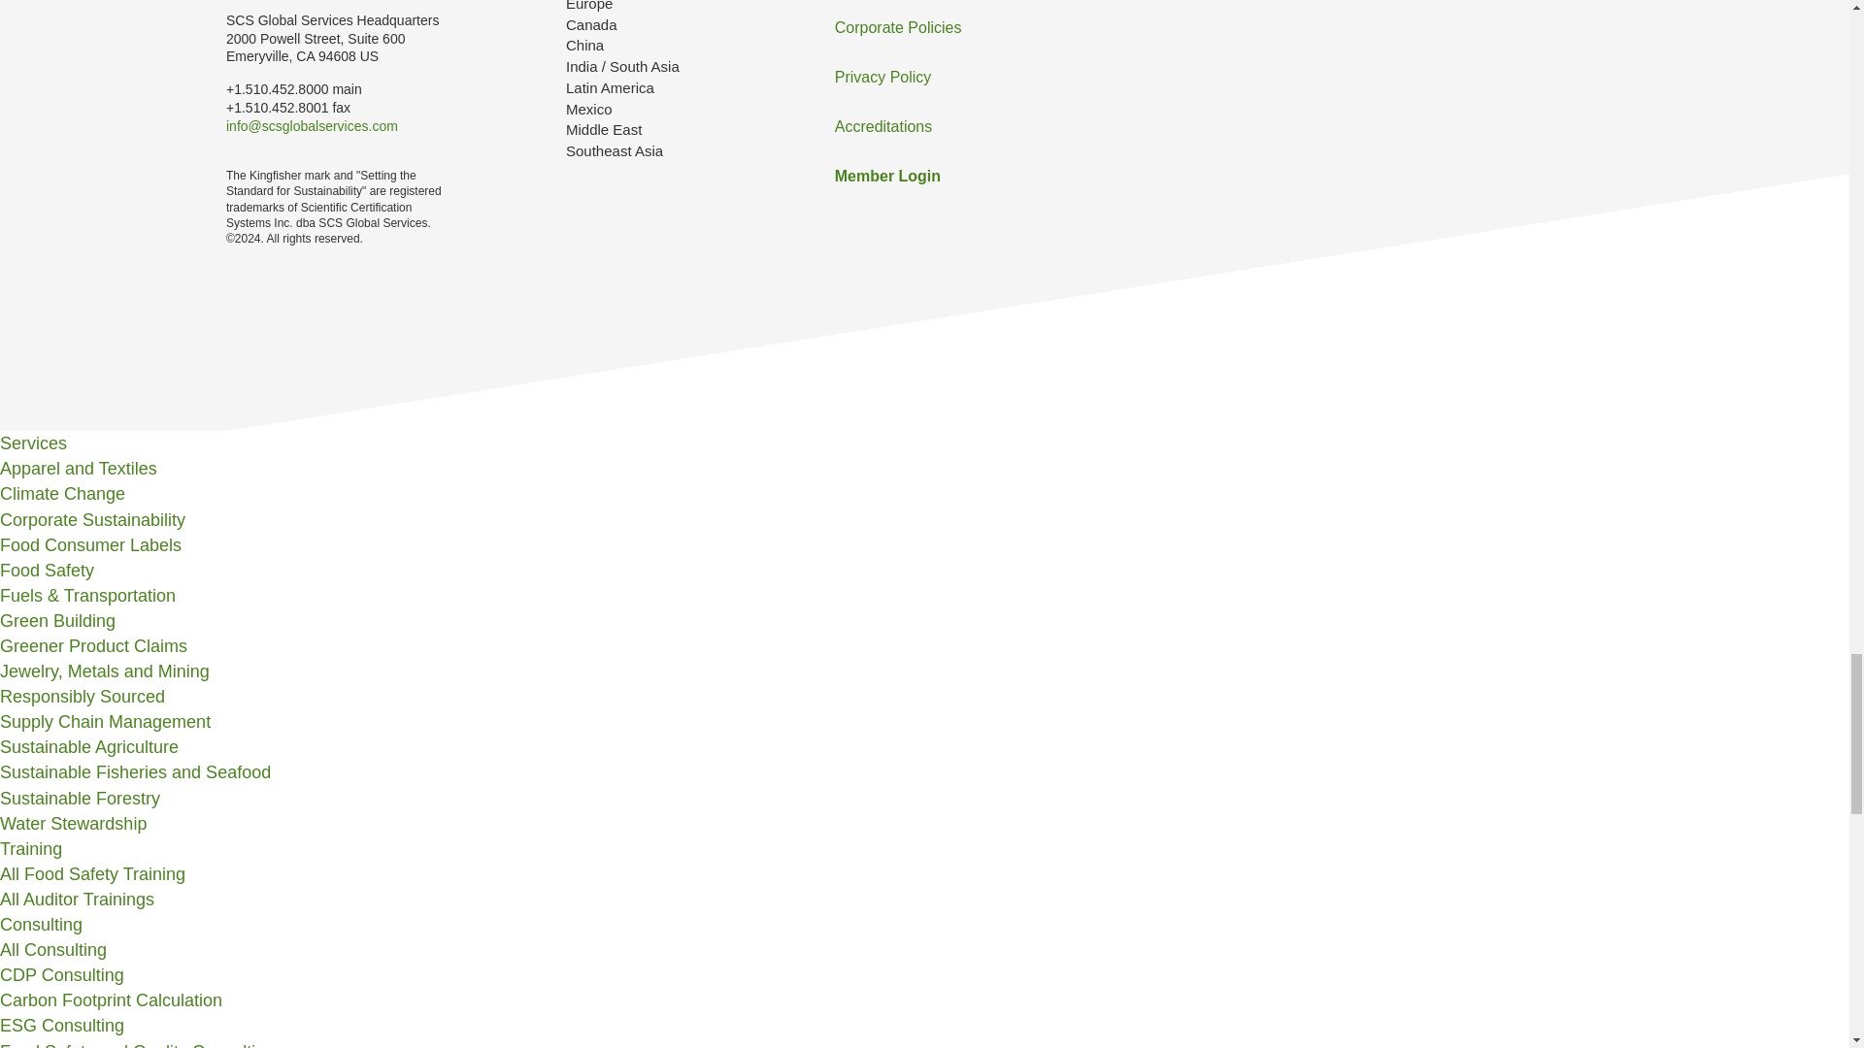 This screenshot has width=1864, height=1048. What do you see at coordinates (1516, 41) in the screenshot?
I see `SCS Global Services' YouTube Account` at bounding box center [1516, 41].